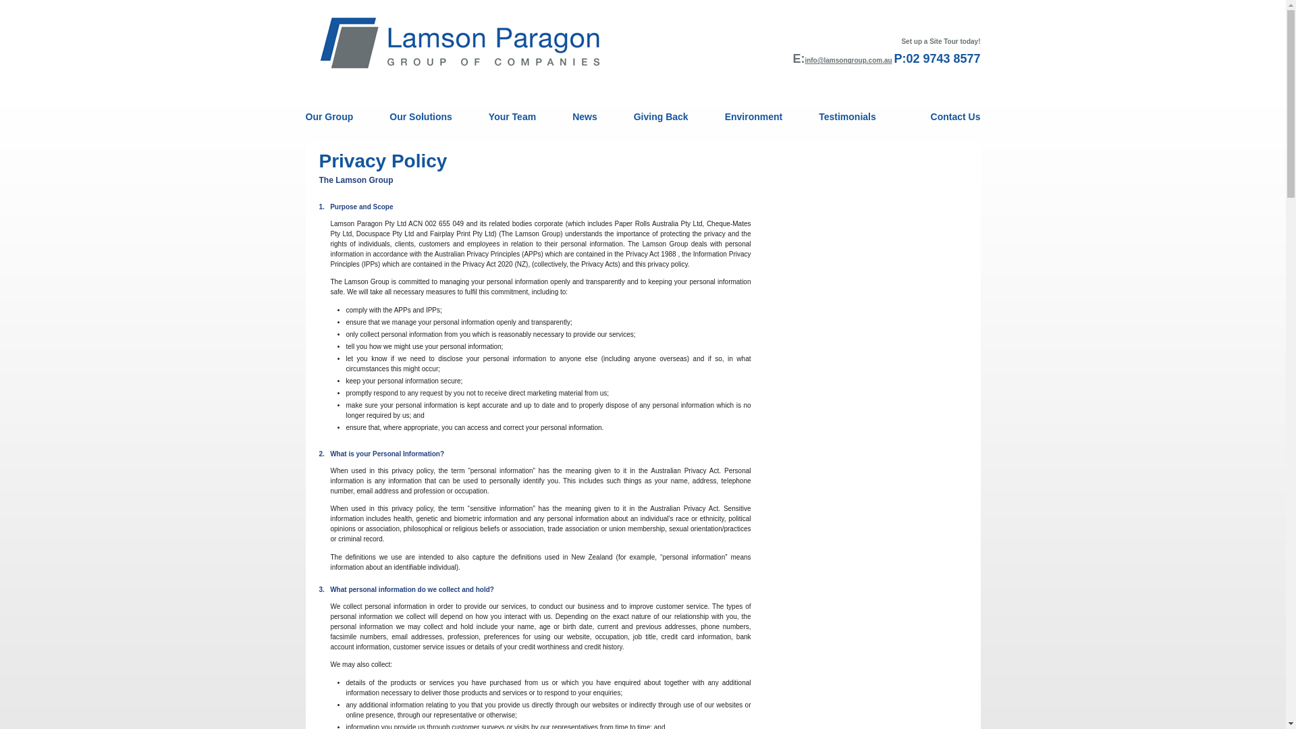  I want to click on News, so click(585, 116).